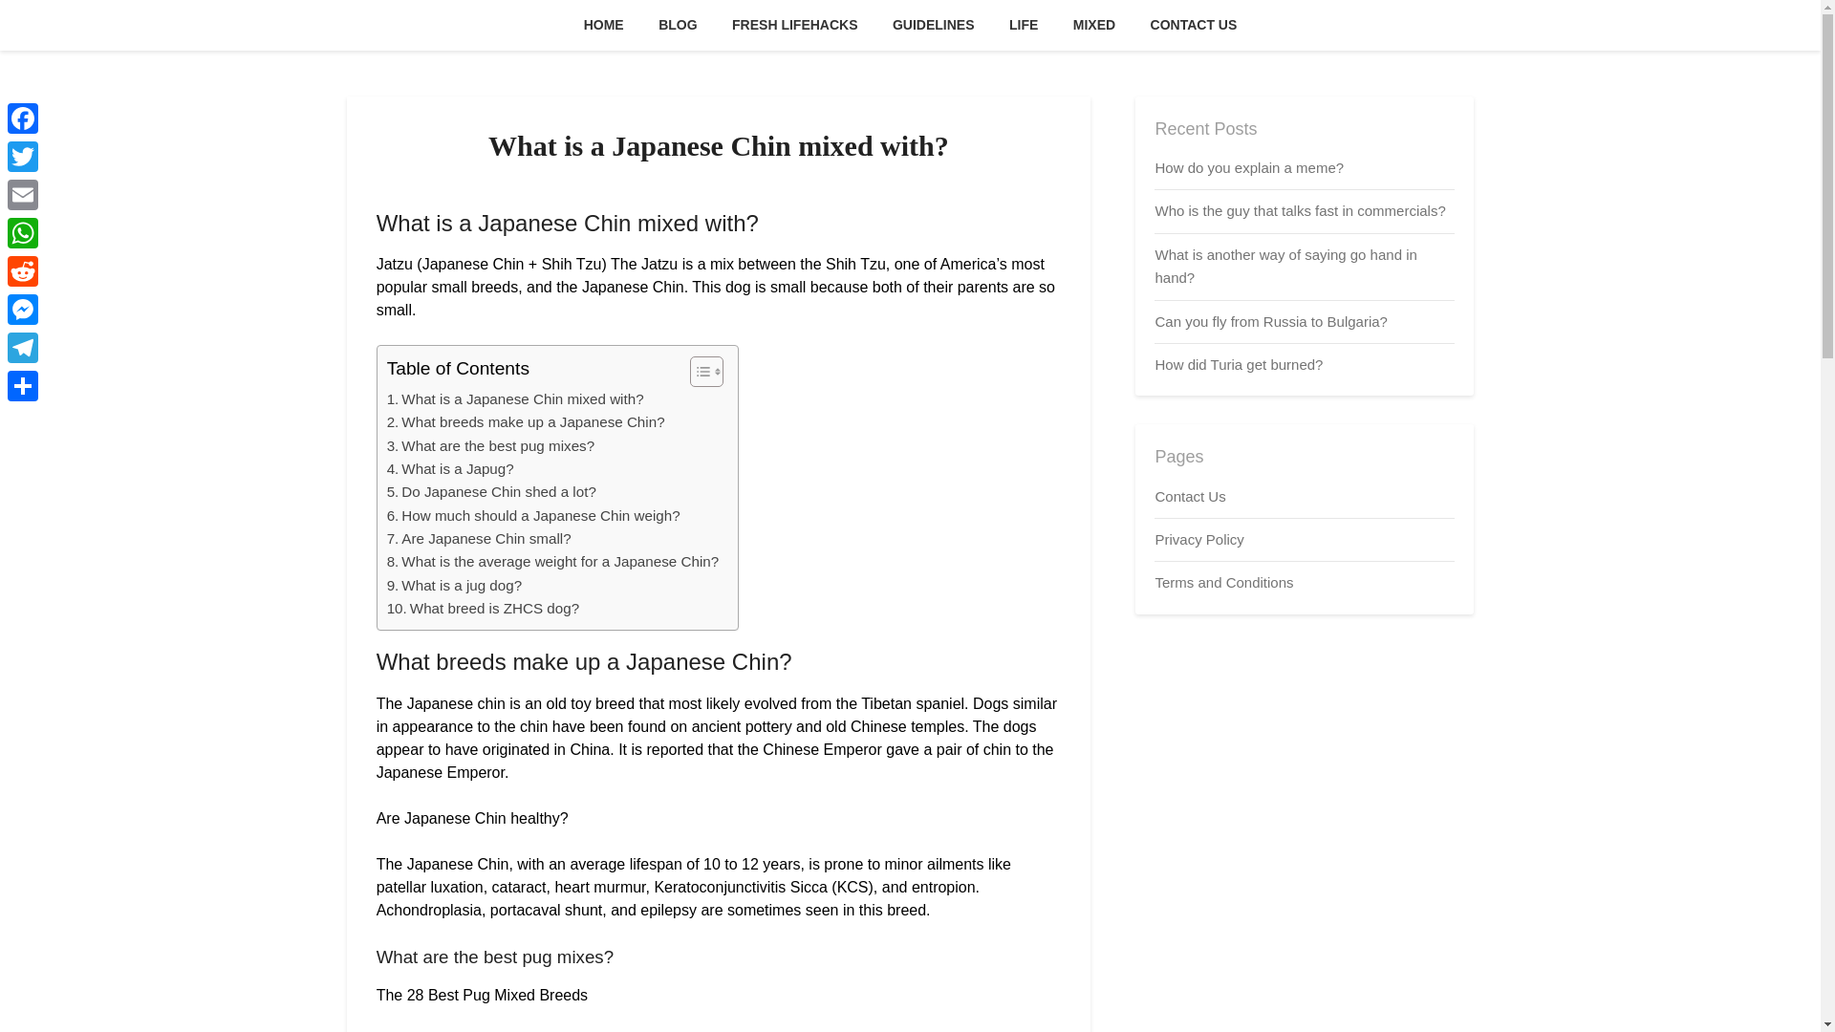 The image size is (1835, 1032). I want to click on What is the average weight for a Japanese Chin?, so click(552, 562).